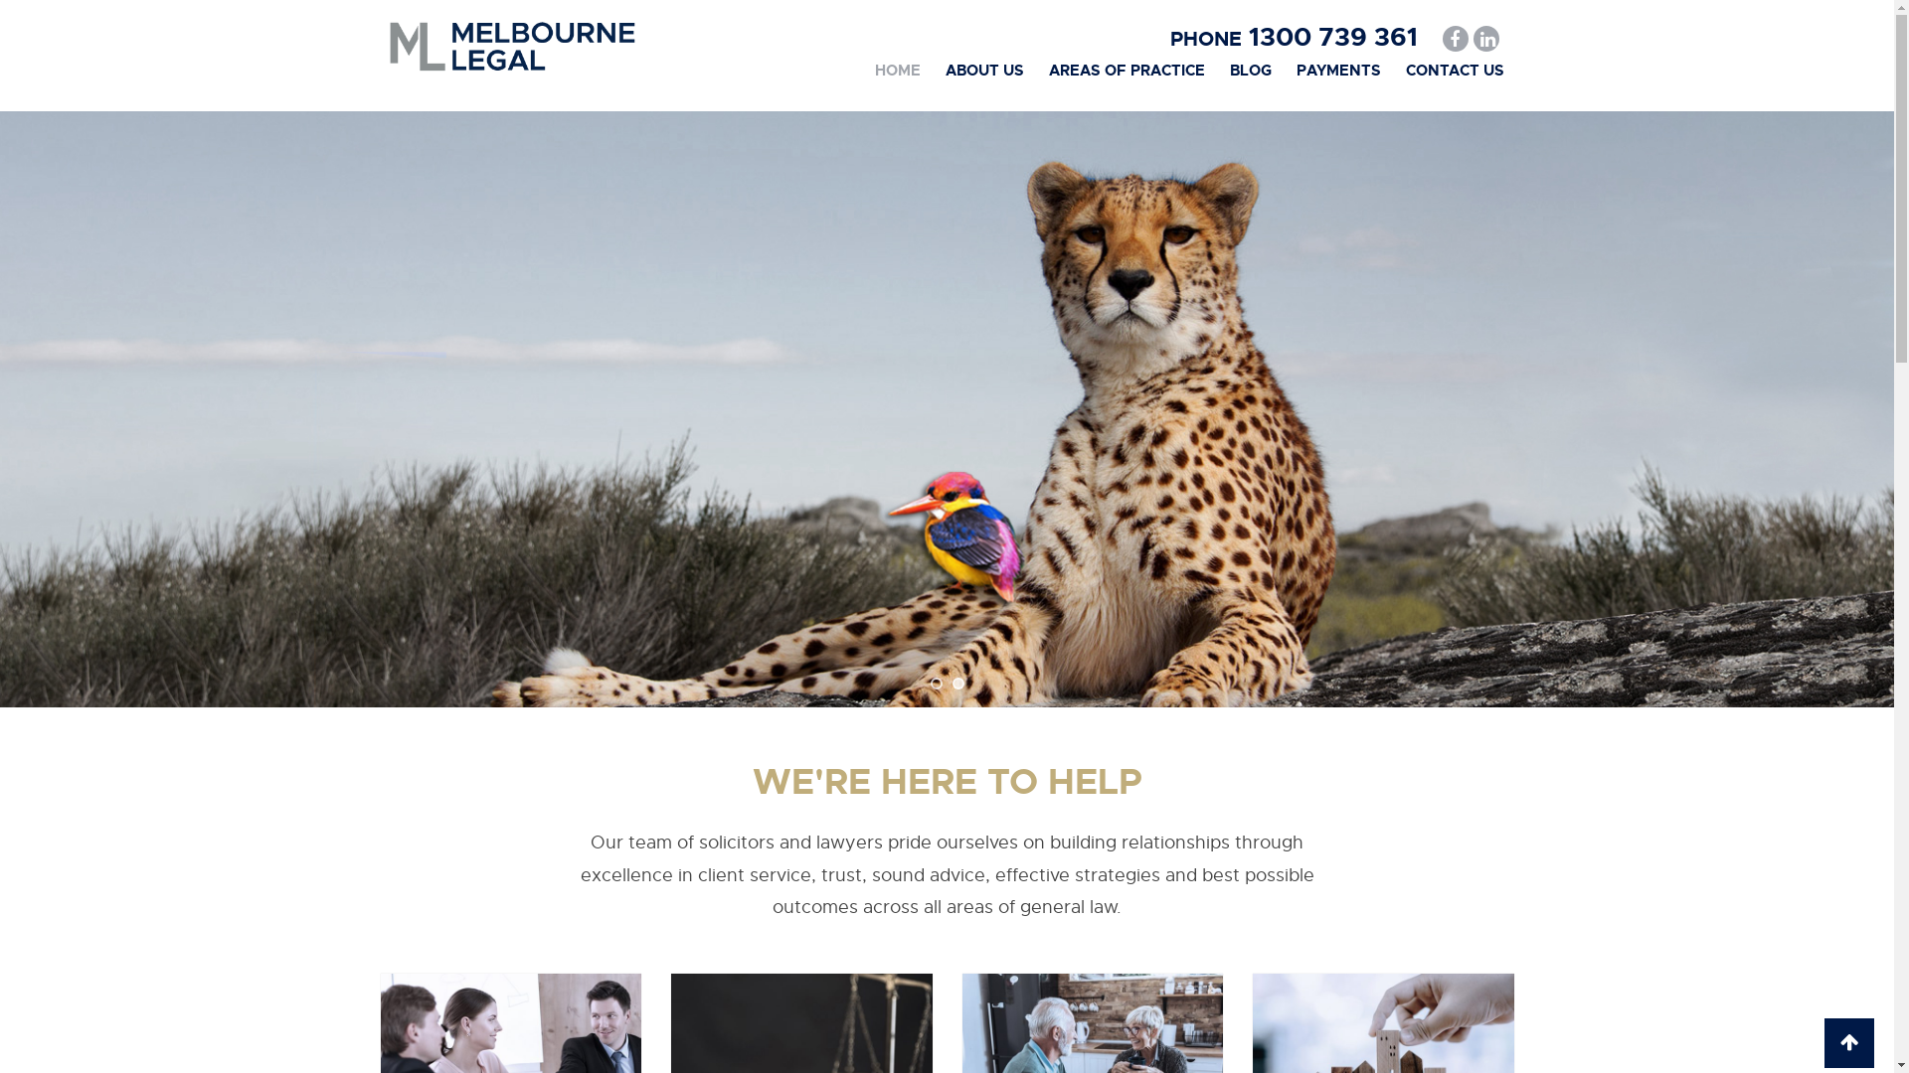 This screenshot has width=1909, height=1073. I want to click on DOWNLOAD NOW, so click(528, 523).